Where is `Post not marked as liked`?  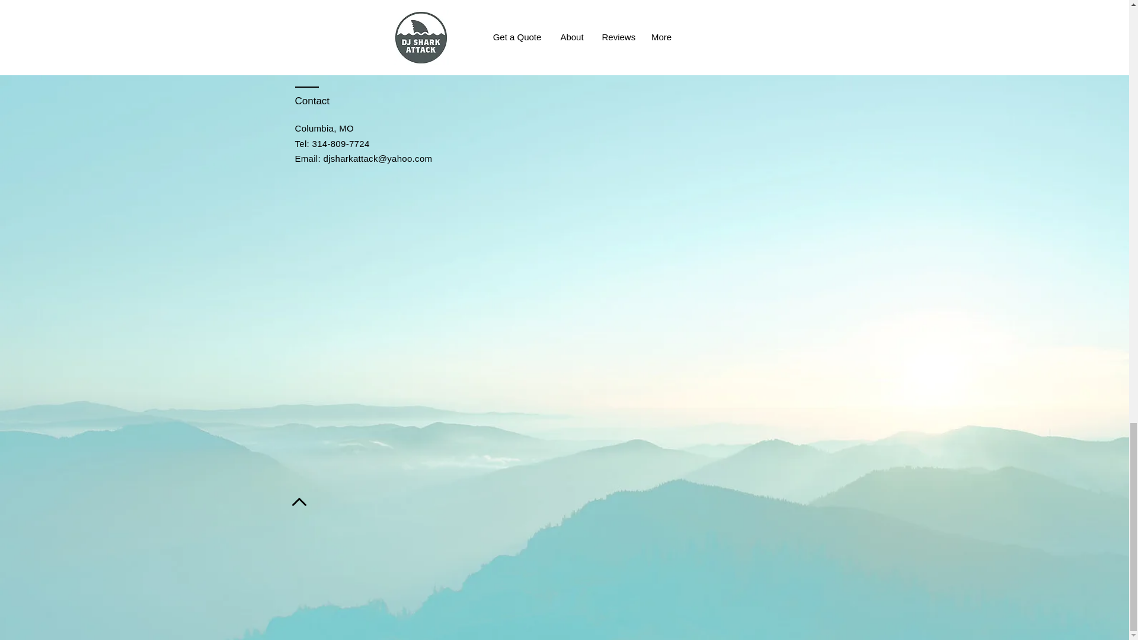
Post not marked as liked is located at coordinates (629, 19).